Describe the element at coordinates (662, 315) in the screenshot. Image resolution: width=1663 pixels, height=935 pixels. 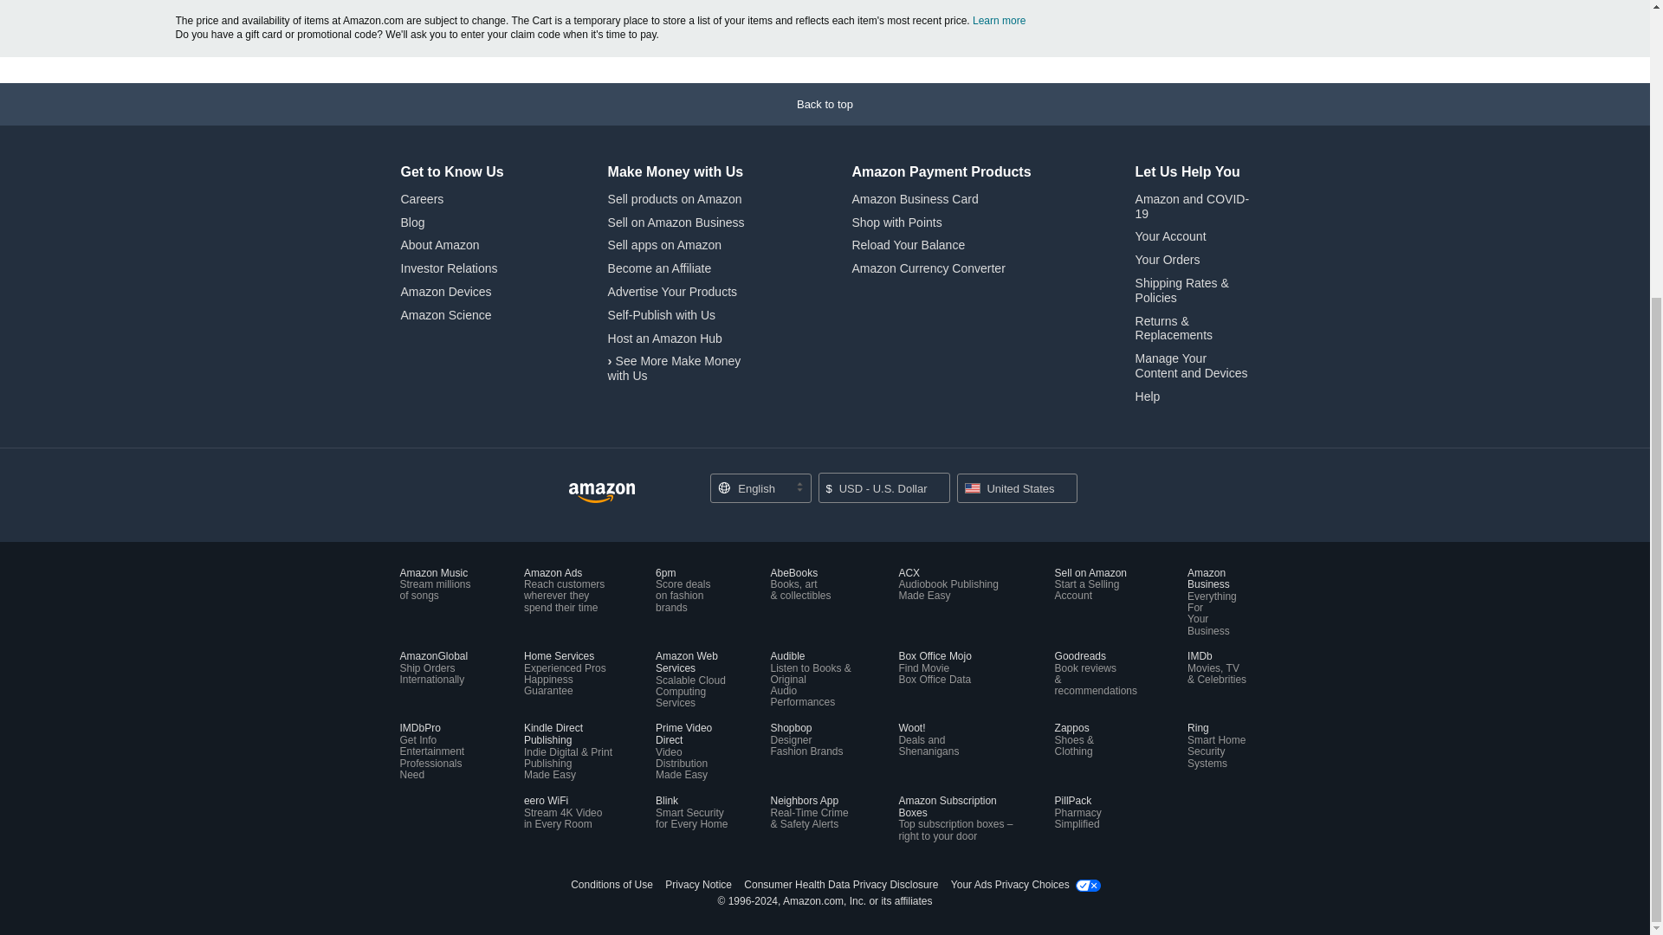
I see `Self-Publish with Us` at that location.